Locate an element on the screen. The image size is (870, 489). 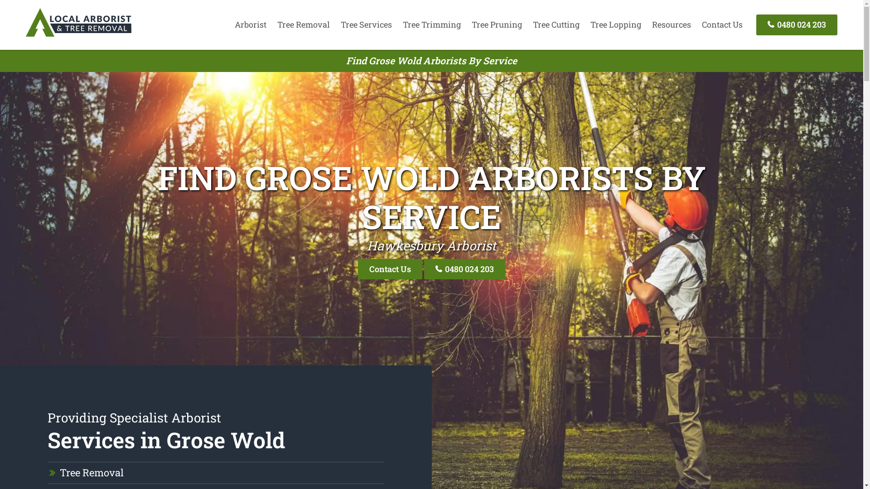
Tree Pruning is located at coordinates (497, 24).